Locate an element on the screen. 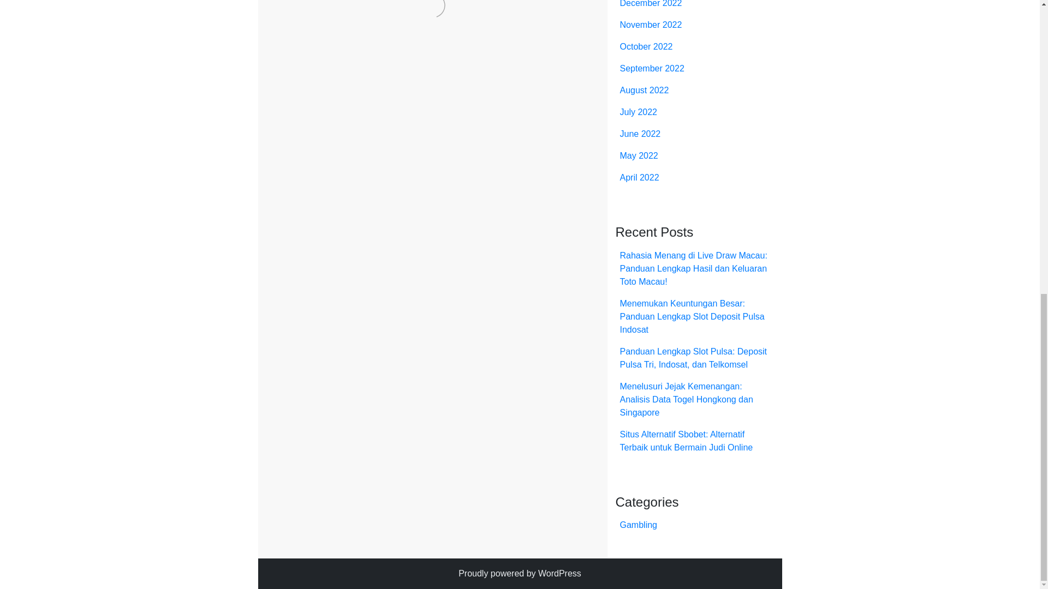 This screenshot has width=1048, height=589. data keluaran sgp is located at coordinates (331, 243).